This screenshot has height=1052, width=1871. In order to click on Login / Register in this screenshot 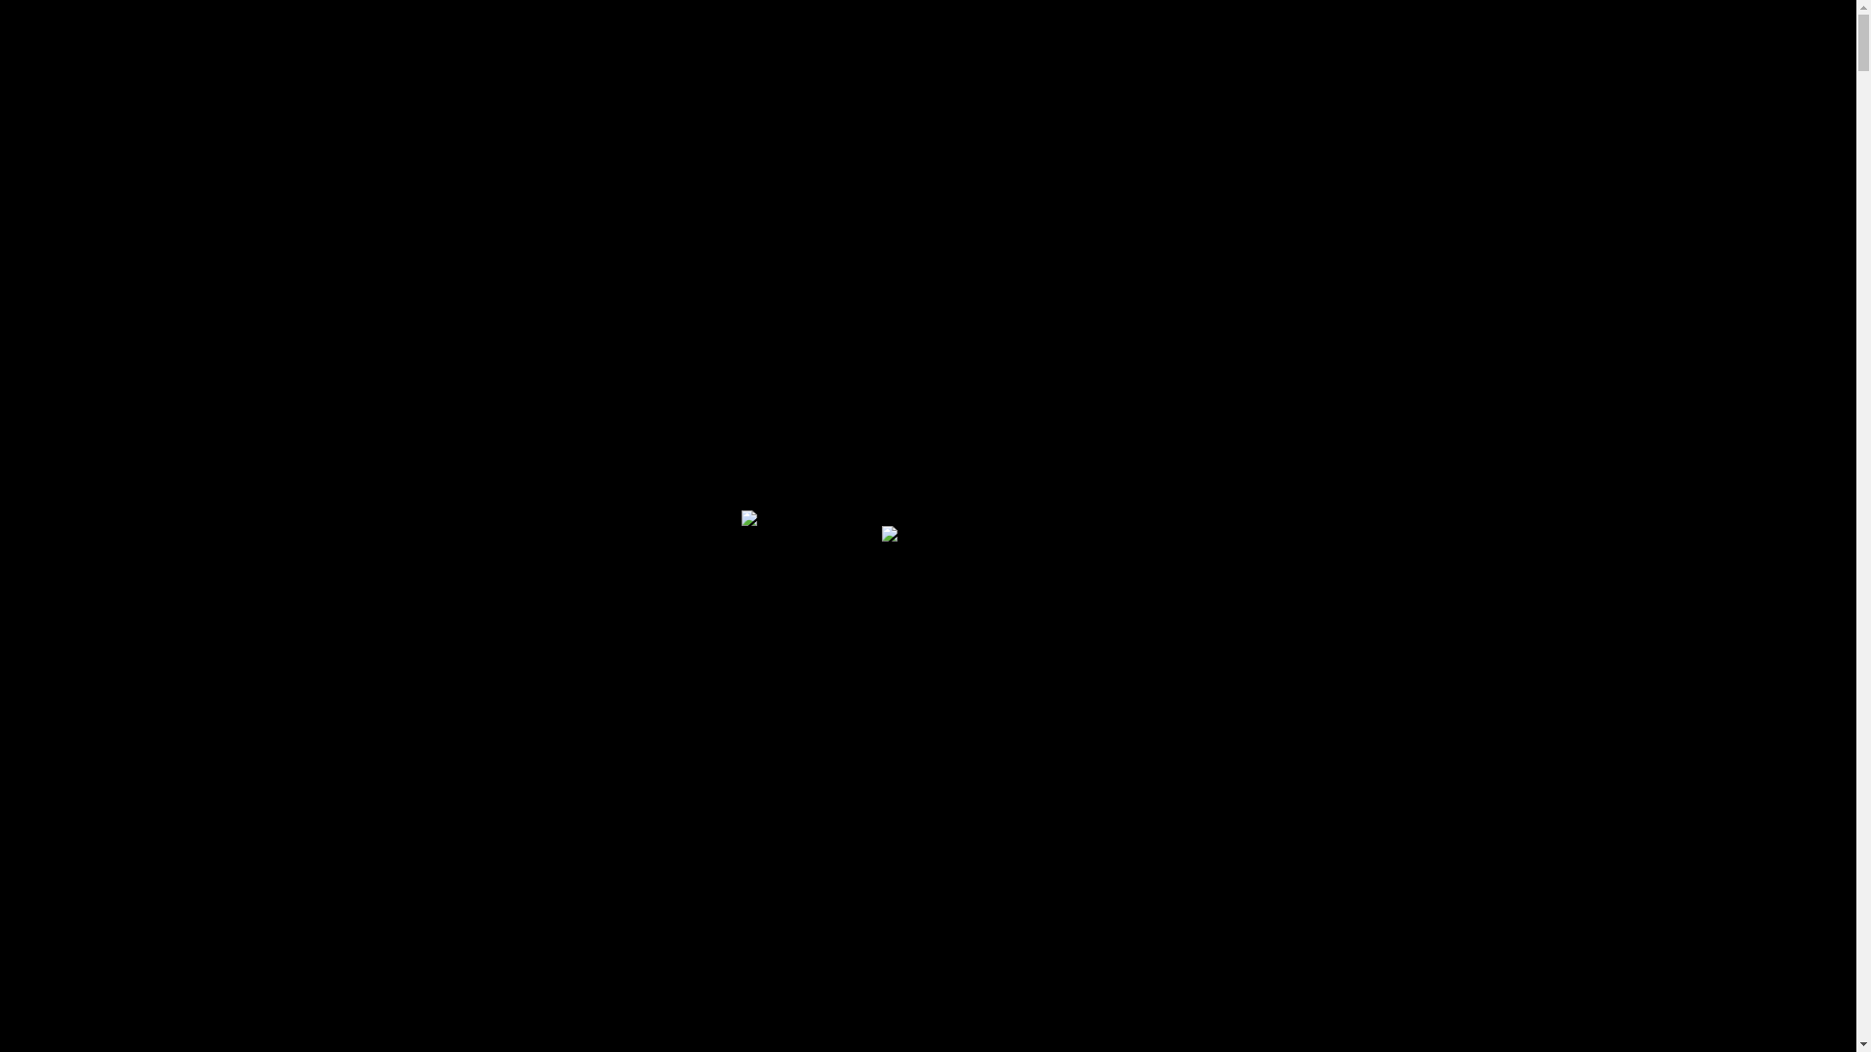, I will do `click(100, 536)`.